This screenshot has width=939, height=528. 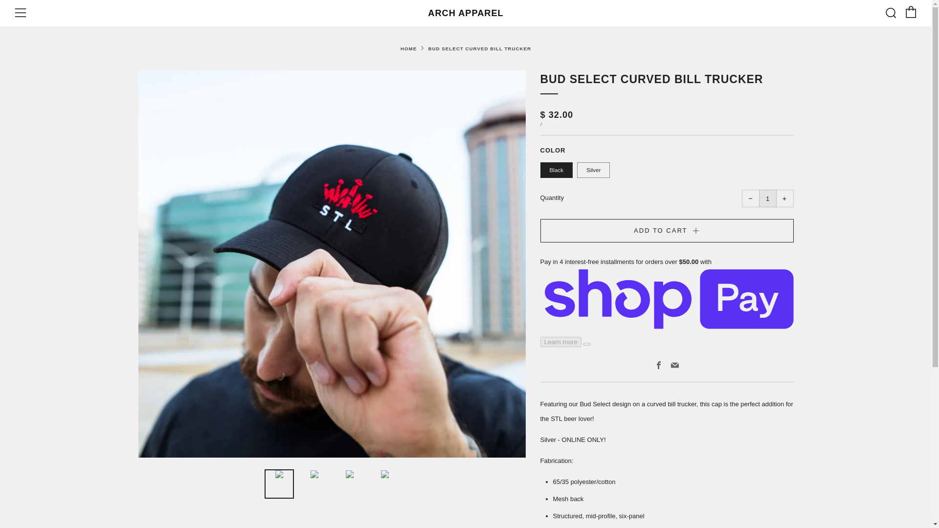 What do you see at coordinates (767, 198) in the screenshot?
I see `1` at bounding box center [767, 198].